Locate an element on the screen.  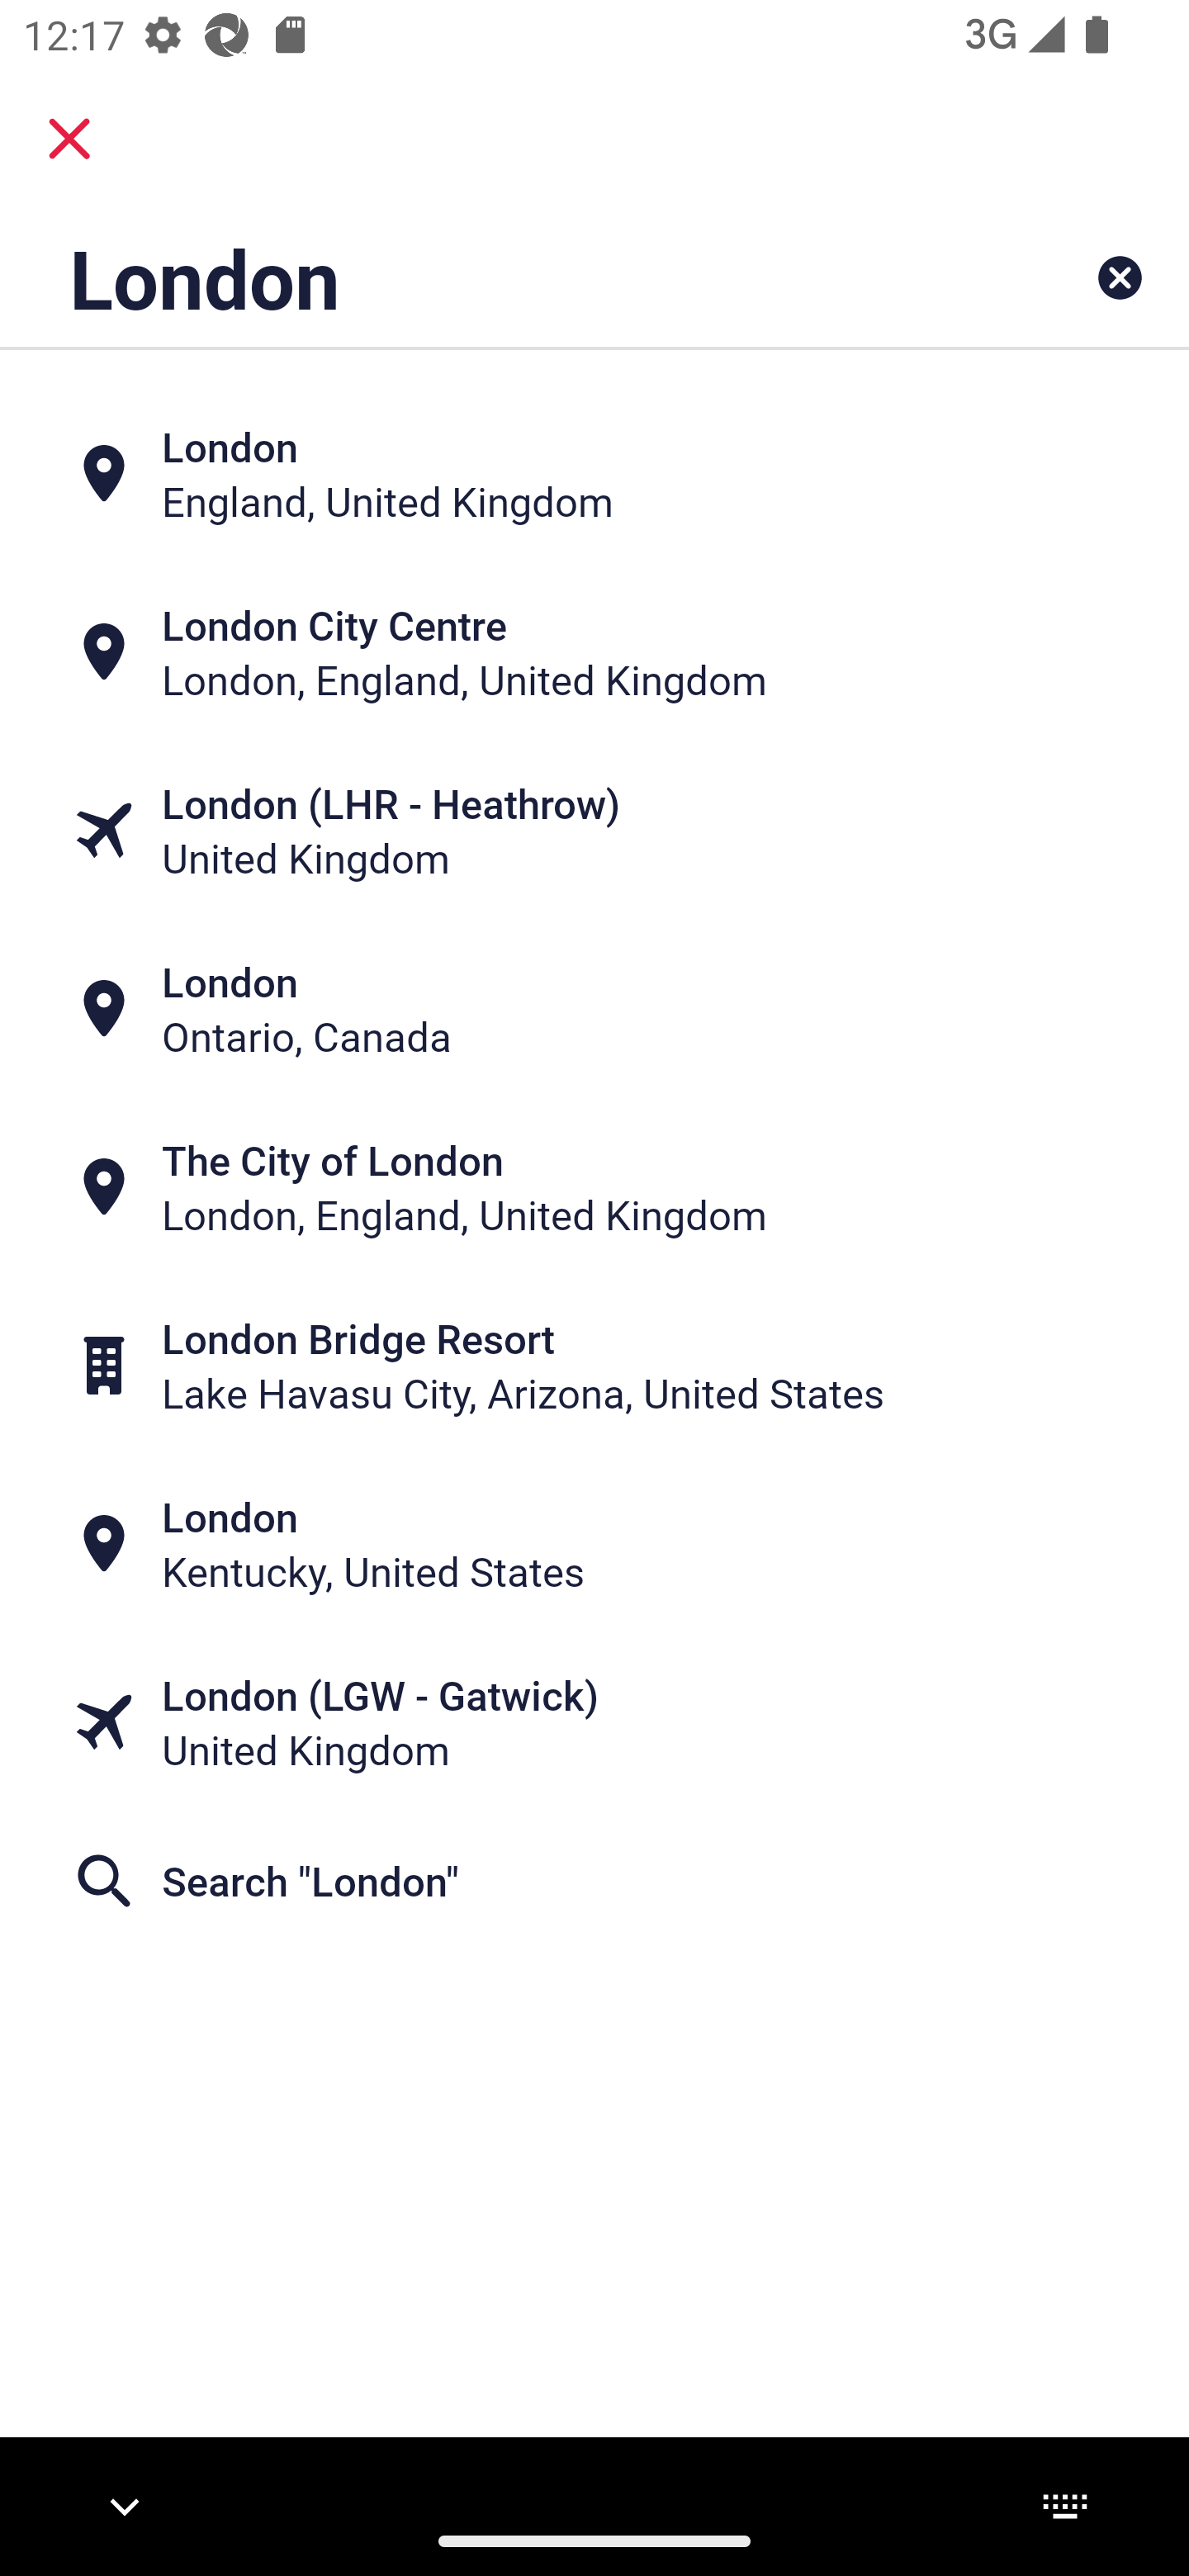
London Kentucky, United States is located at coordinates (594, 1544).